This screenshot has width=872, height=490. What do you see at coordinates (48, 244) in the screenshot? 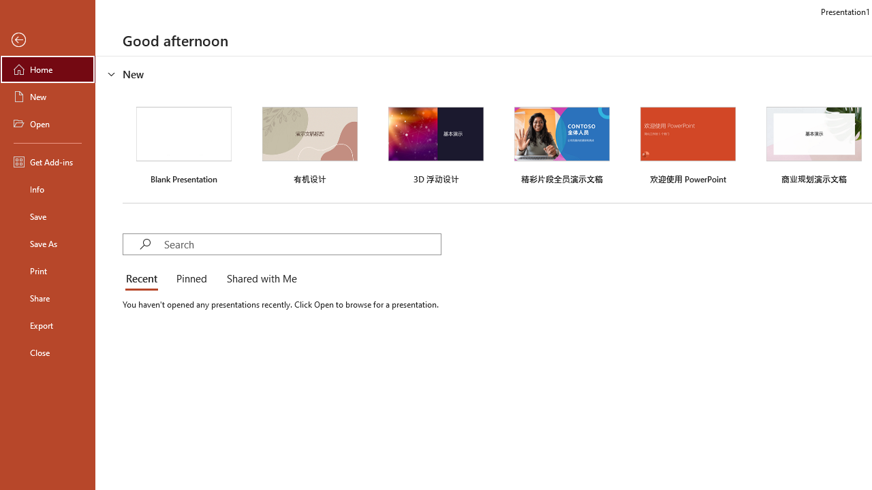
I see `Save As` at bounding box center [48, 244].